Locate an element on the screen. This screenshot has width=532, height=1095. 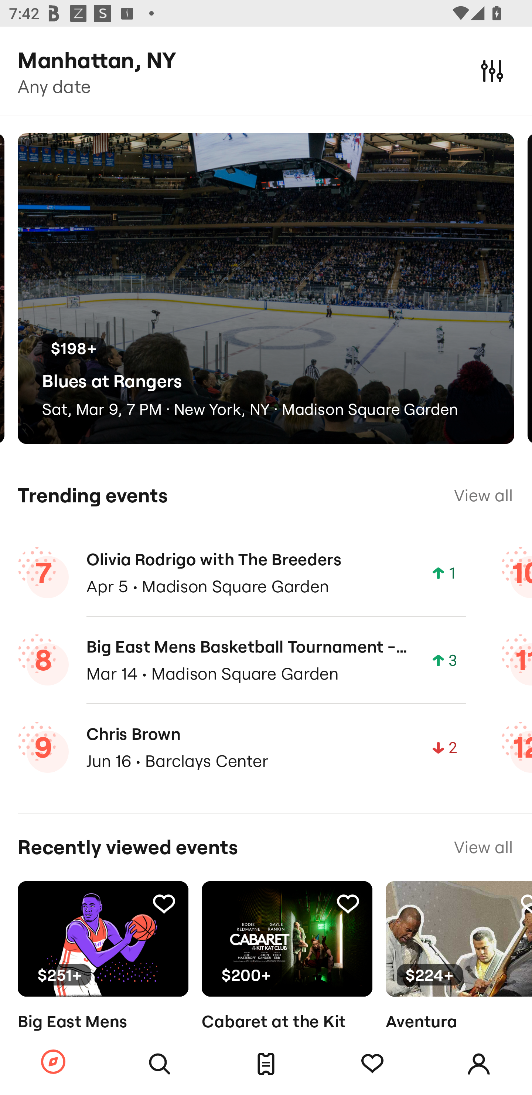
Search is located at coordinates (160, 1064).